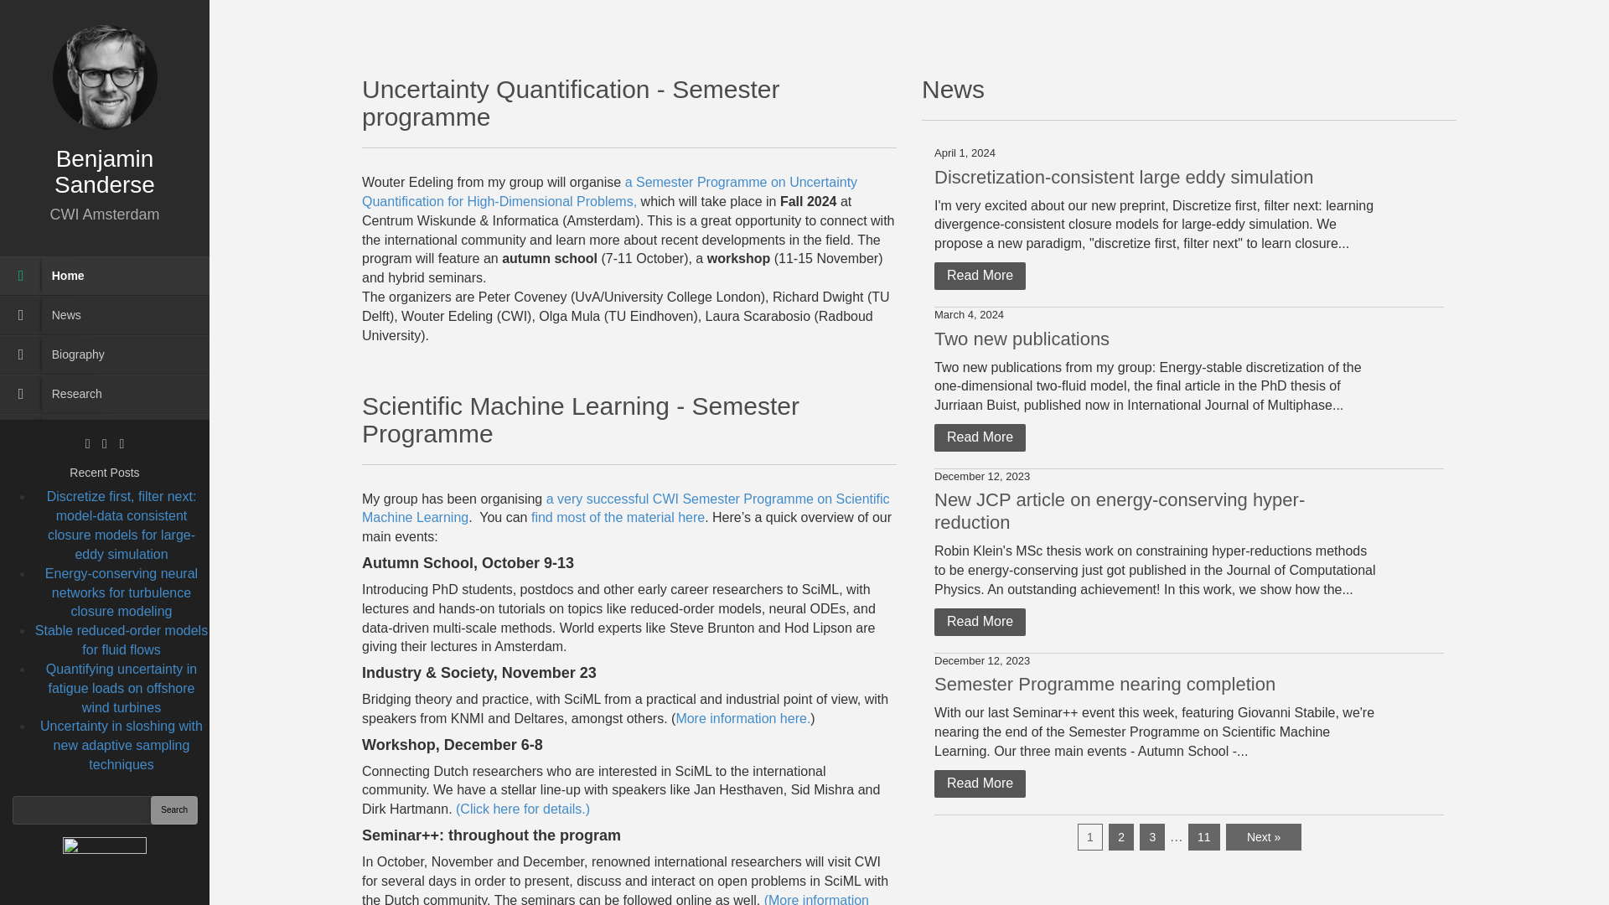 The image size is (1609, 905). I want to click on Read More, so click(980, 622).